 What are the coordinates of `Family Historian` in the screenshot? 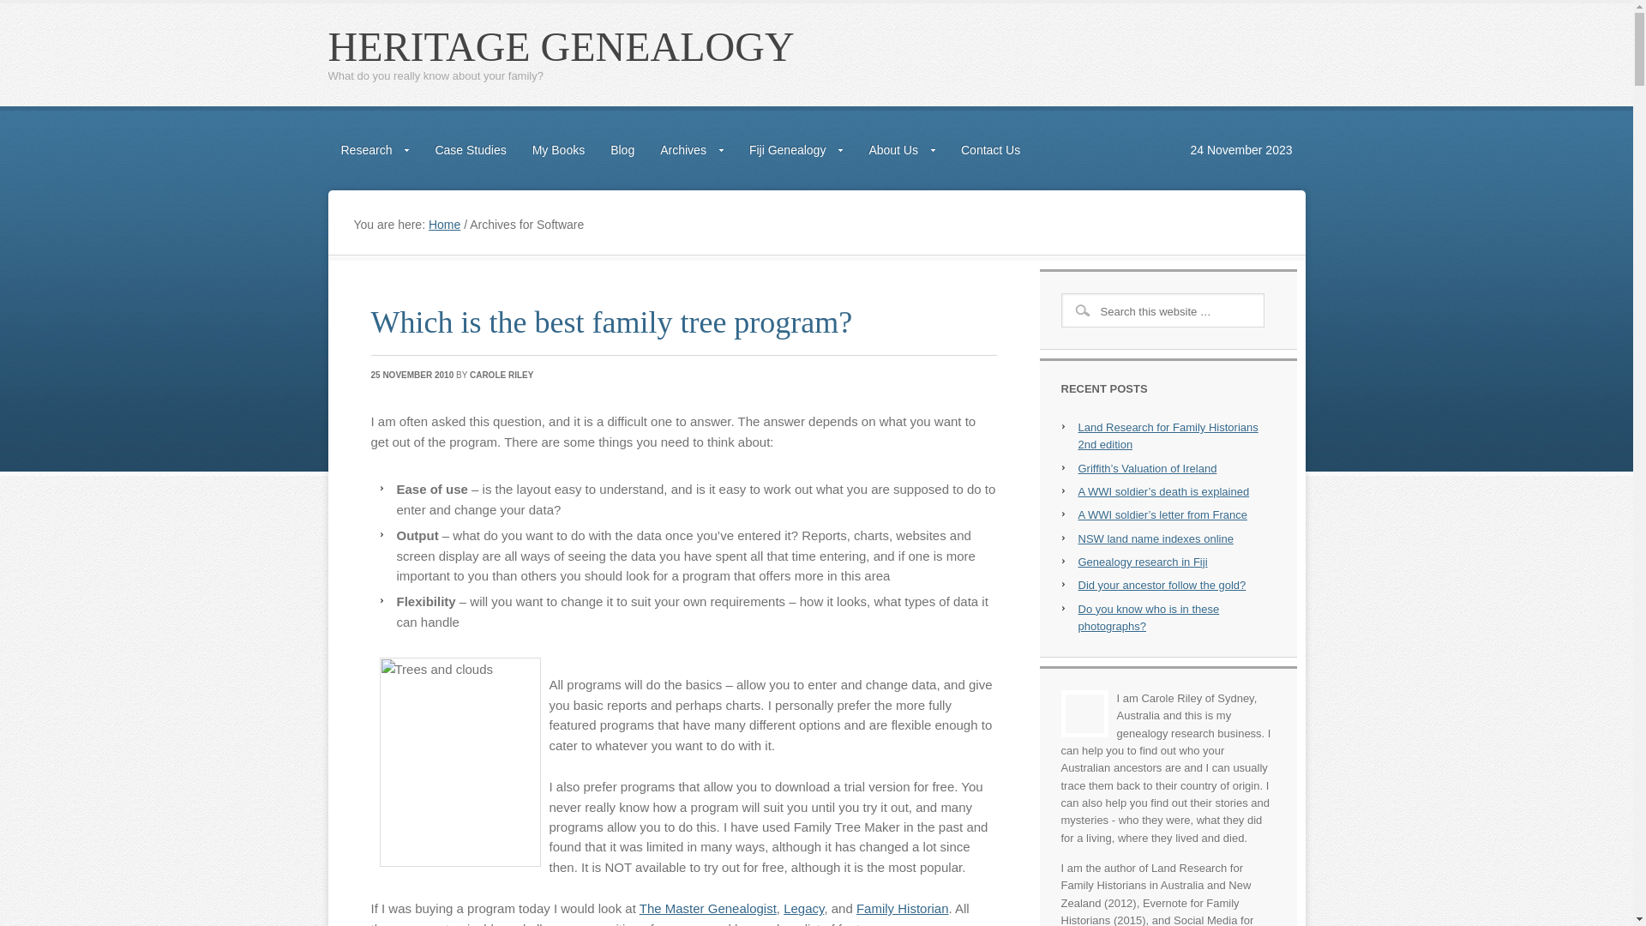 It's located at (902, 909).